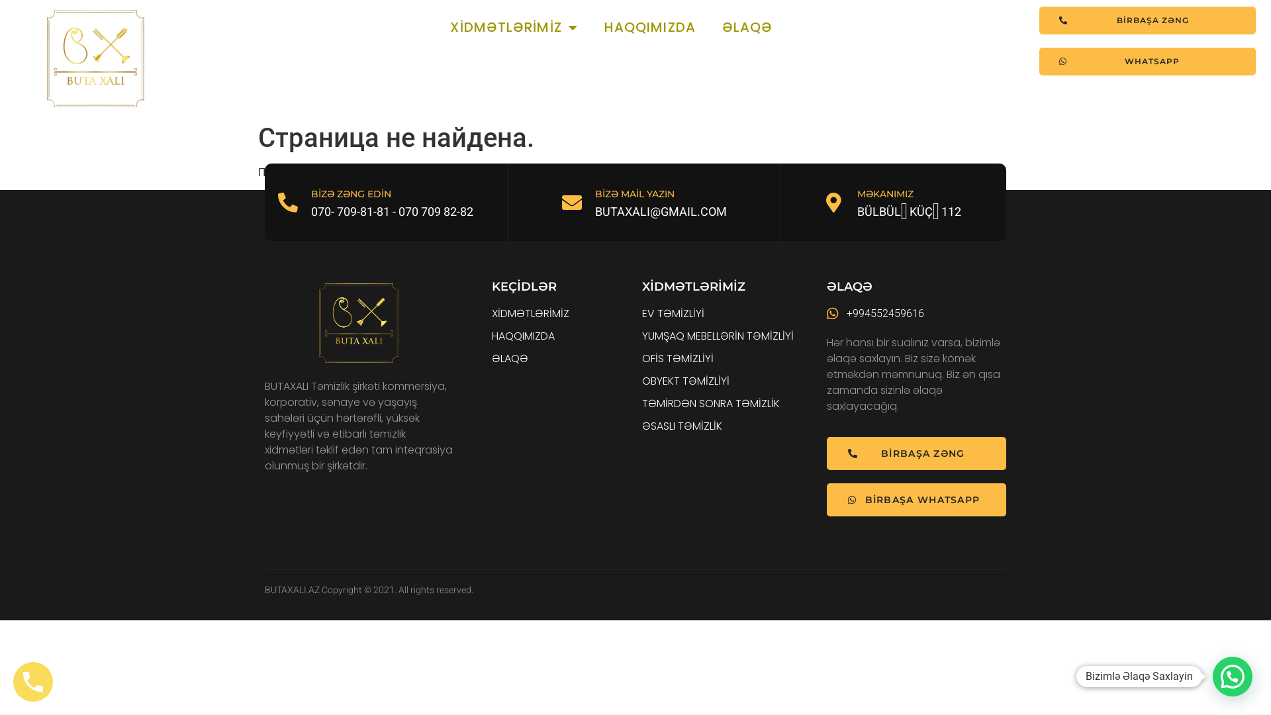 This screenshot has width=1271, height=715. I want to click on WHATSAPP, so click(1148, 62).